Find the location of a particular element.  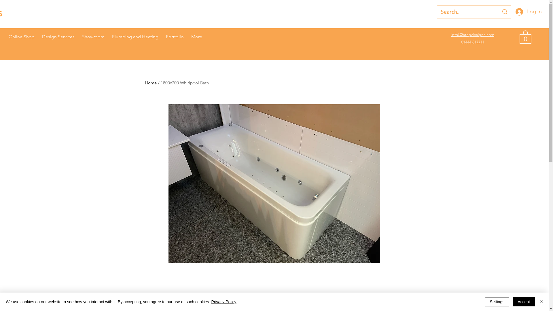

Settings is located at coordinates (497, 302).